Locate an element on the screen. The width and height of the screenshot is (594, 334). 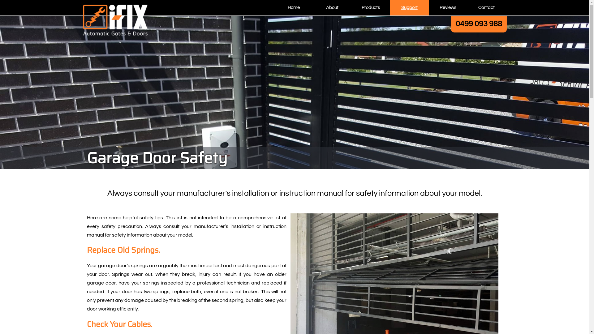
About is located at coordinates (332, 8).